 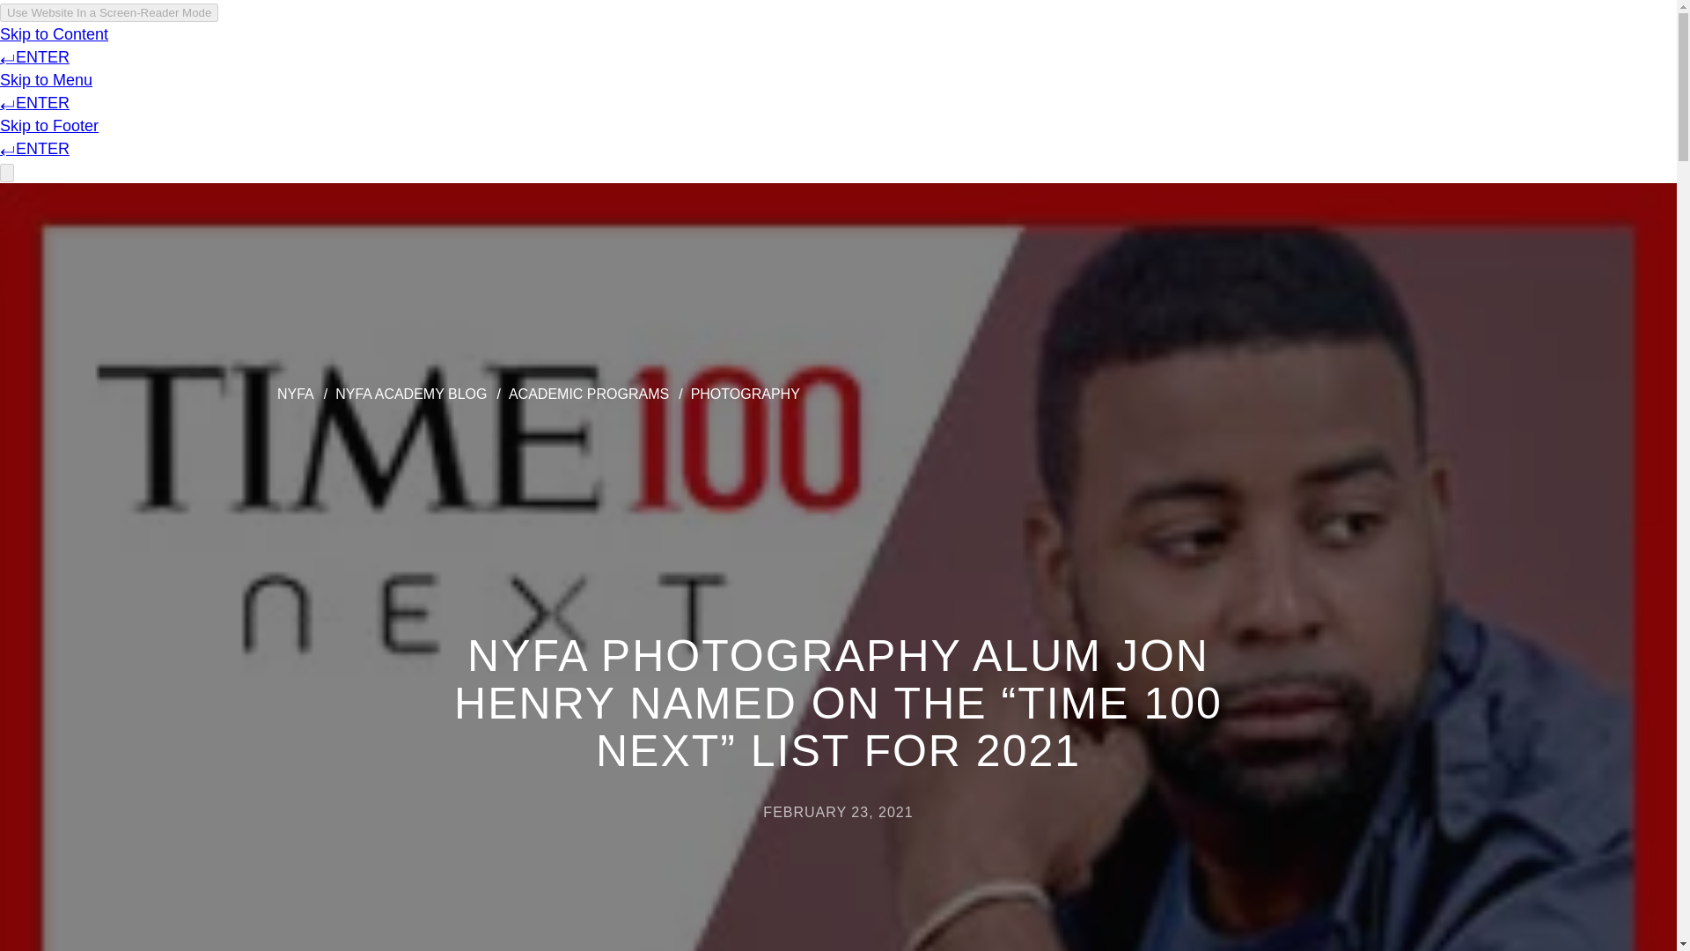 I want to click on Go to the Photography Category archives., so click(x=745, y=393).